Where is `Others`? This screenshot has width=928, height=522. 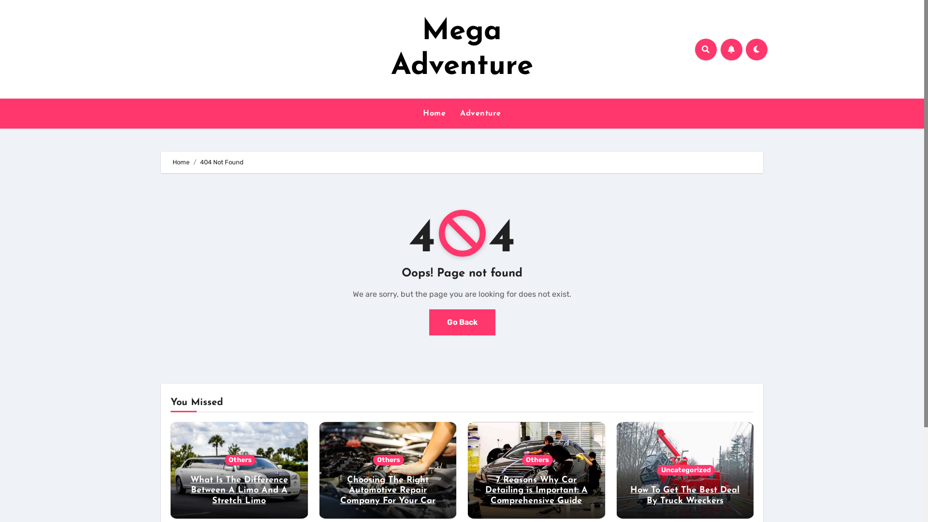
Others is located at coordinates (240, 460).